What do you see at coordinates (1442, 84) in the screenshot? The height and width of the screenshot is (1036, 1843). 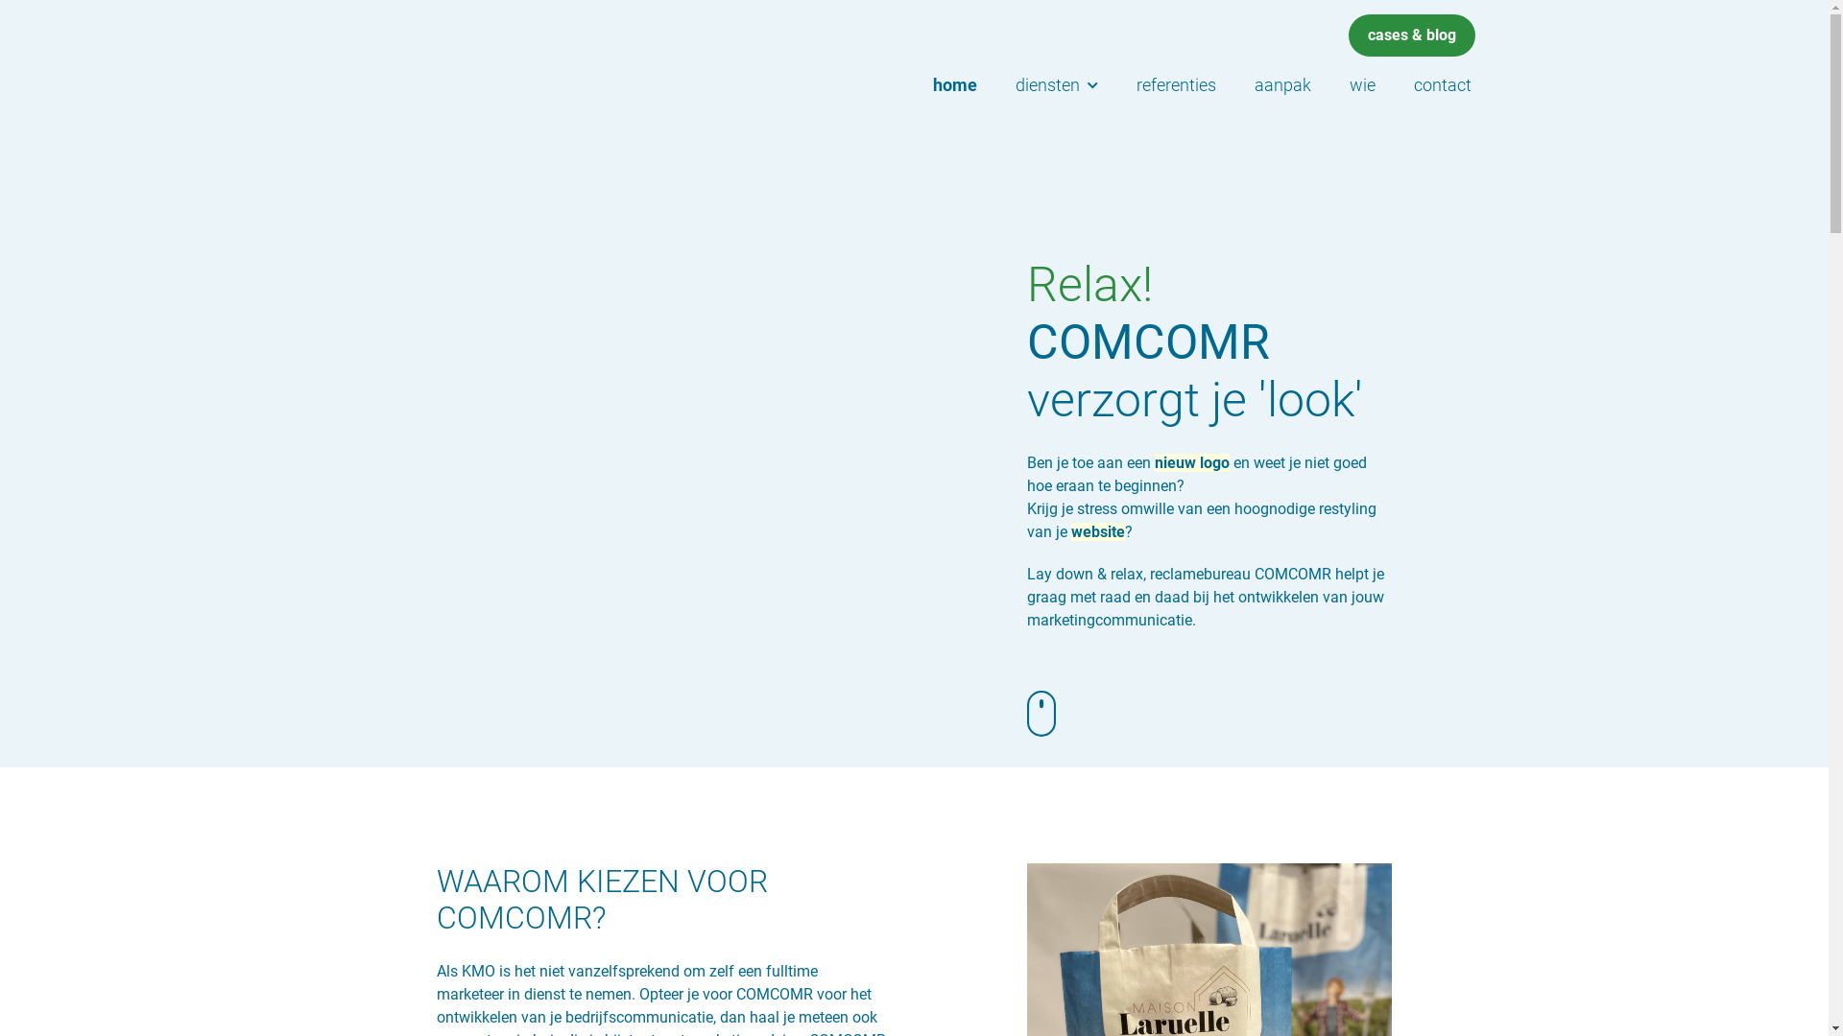 I see `contact` at bounding box center [1442, 84].